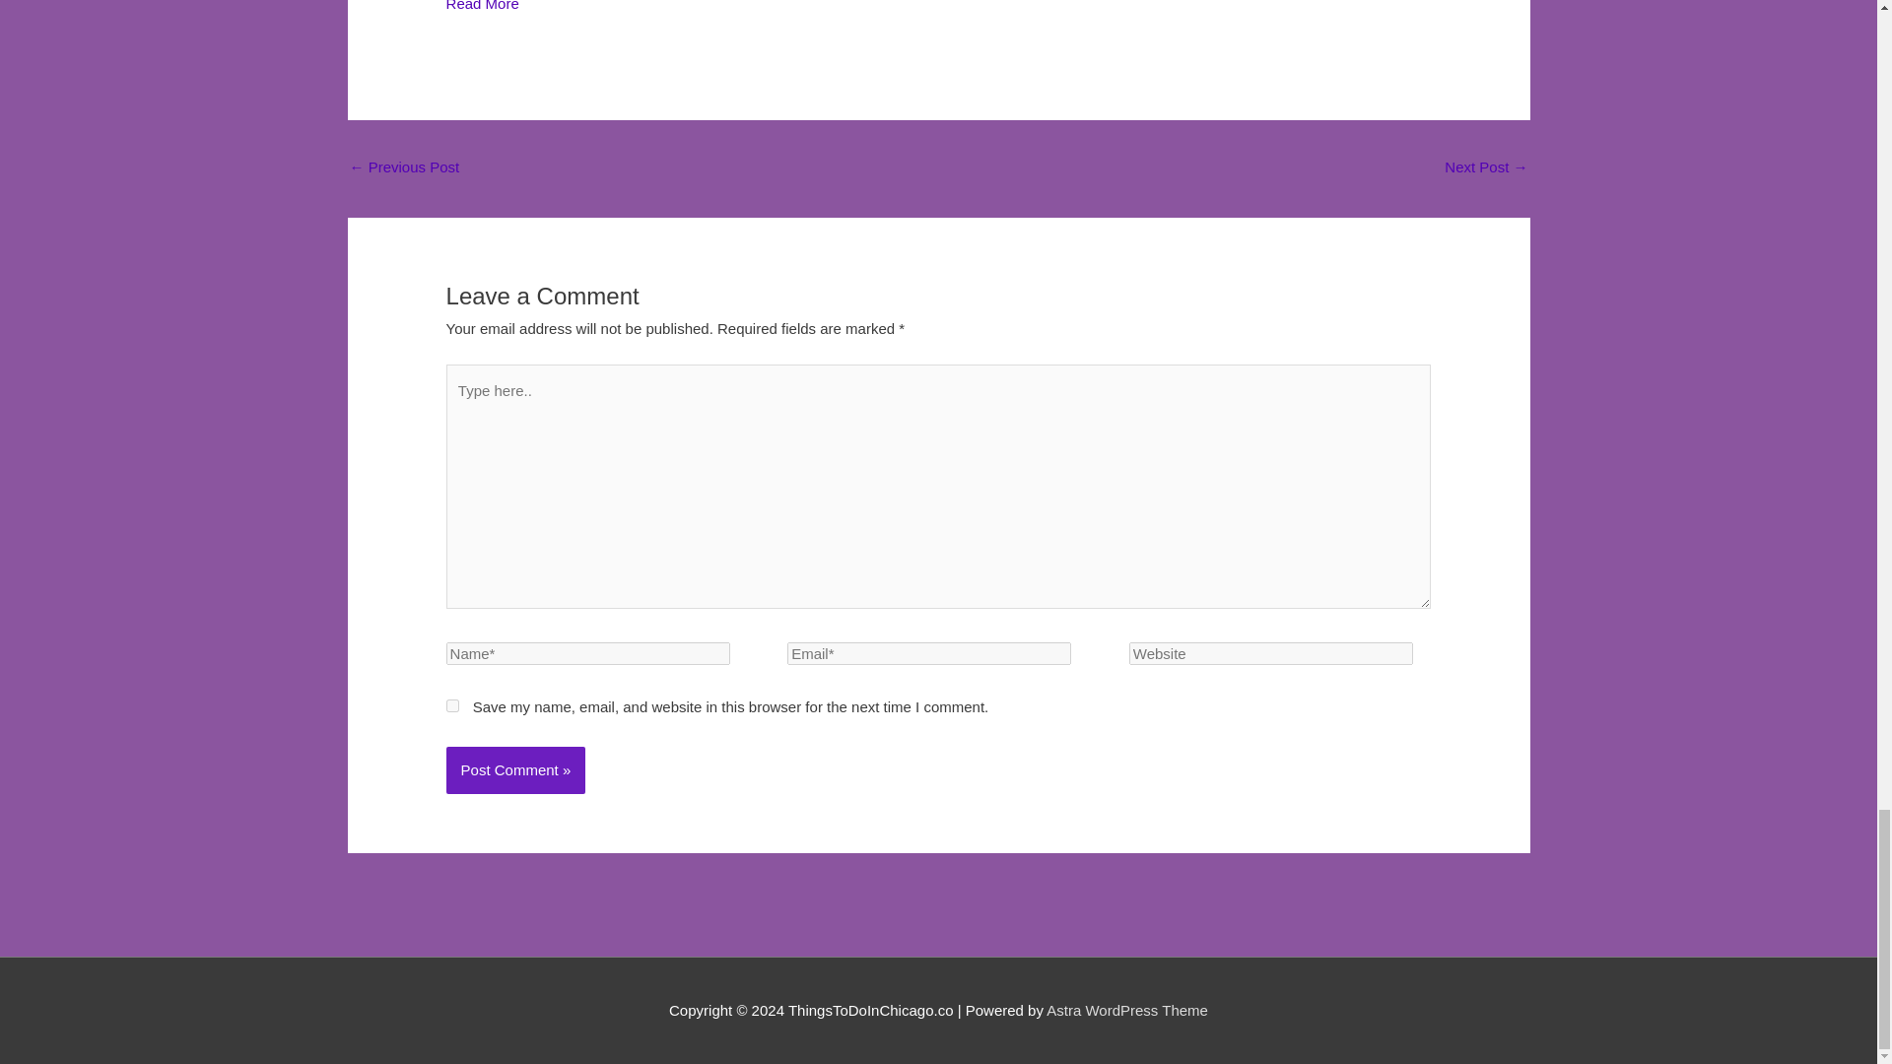 This screenshot has height=1064, width=1892. Describe the element at coordinates (453, 705) in the screenshot. I see `yes` at that location.